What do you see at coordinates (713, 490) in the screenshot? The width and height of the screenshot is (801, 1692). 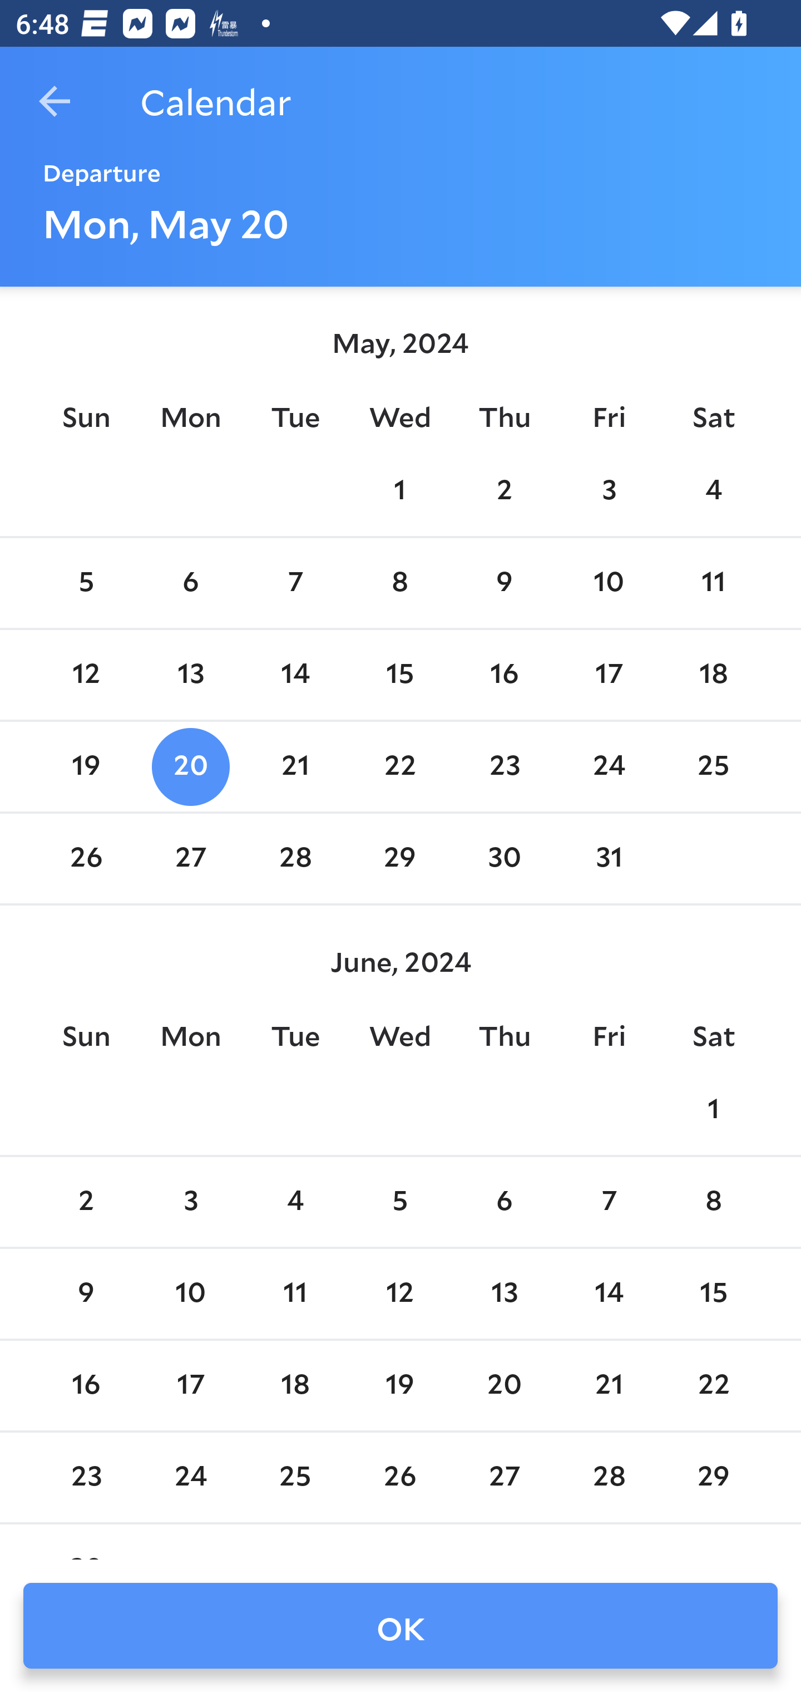 I see `4` at bounding box center [713, 490].